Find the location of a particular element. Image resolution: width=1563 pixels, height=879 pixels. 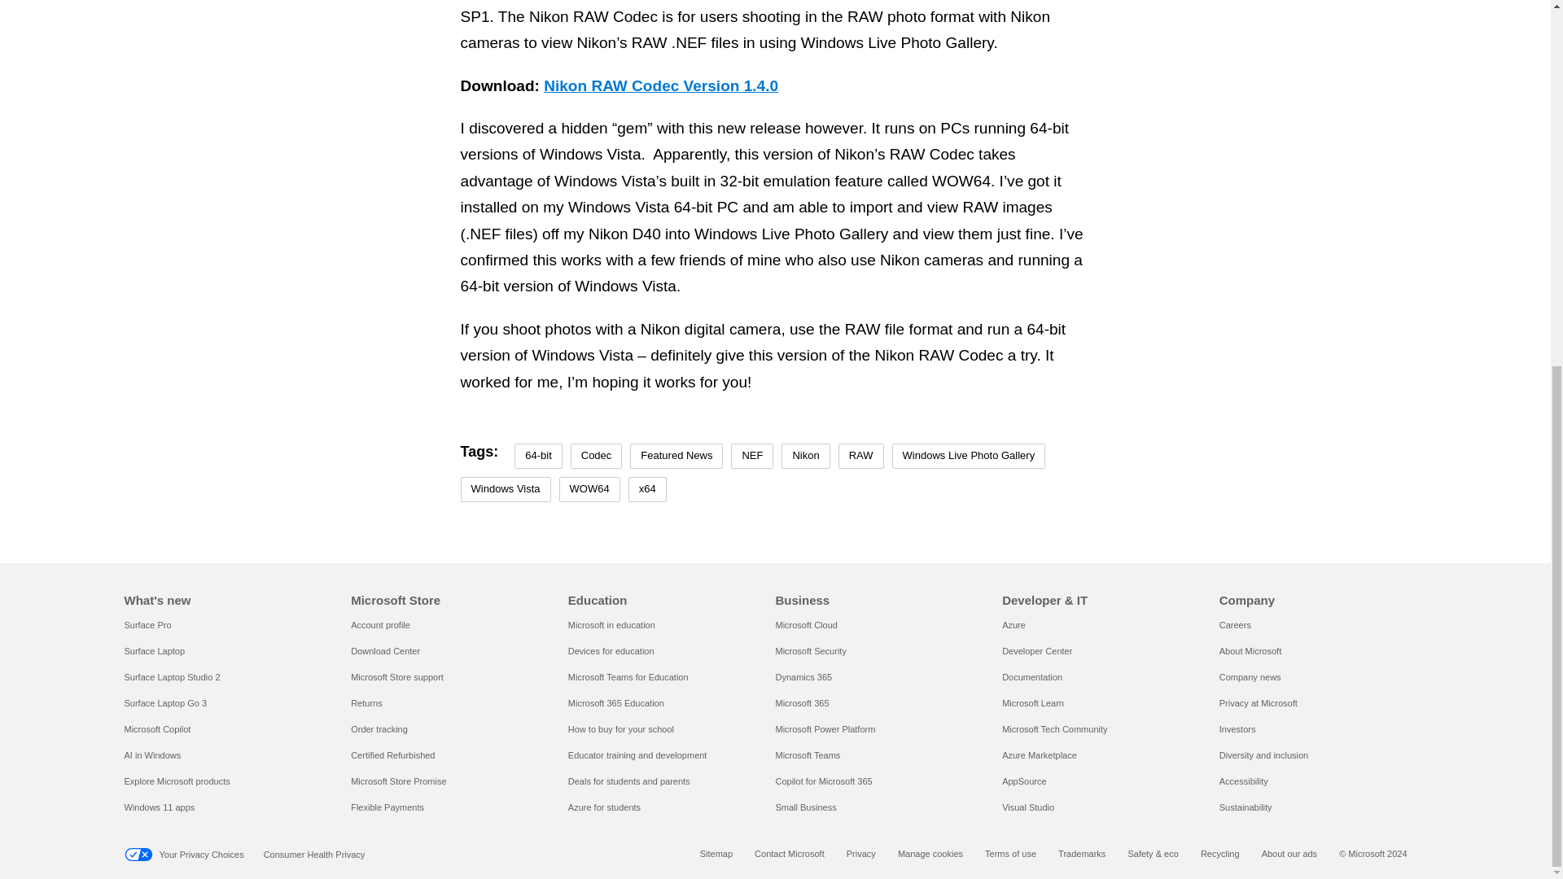

Windows Vista Tag is located at coordinates (506, 489).